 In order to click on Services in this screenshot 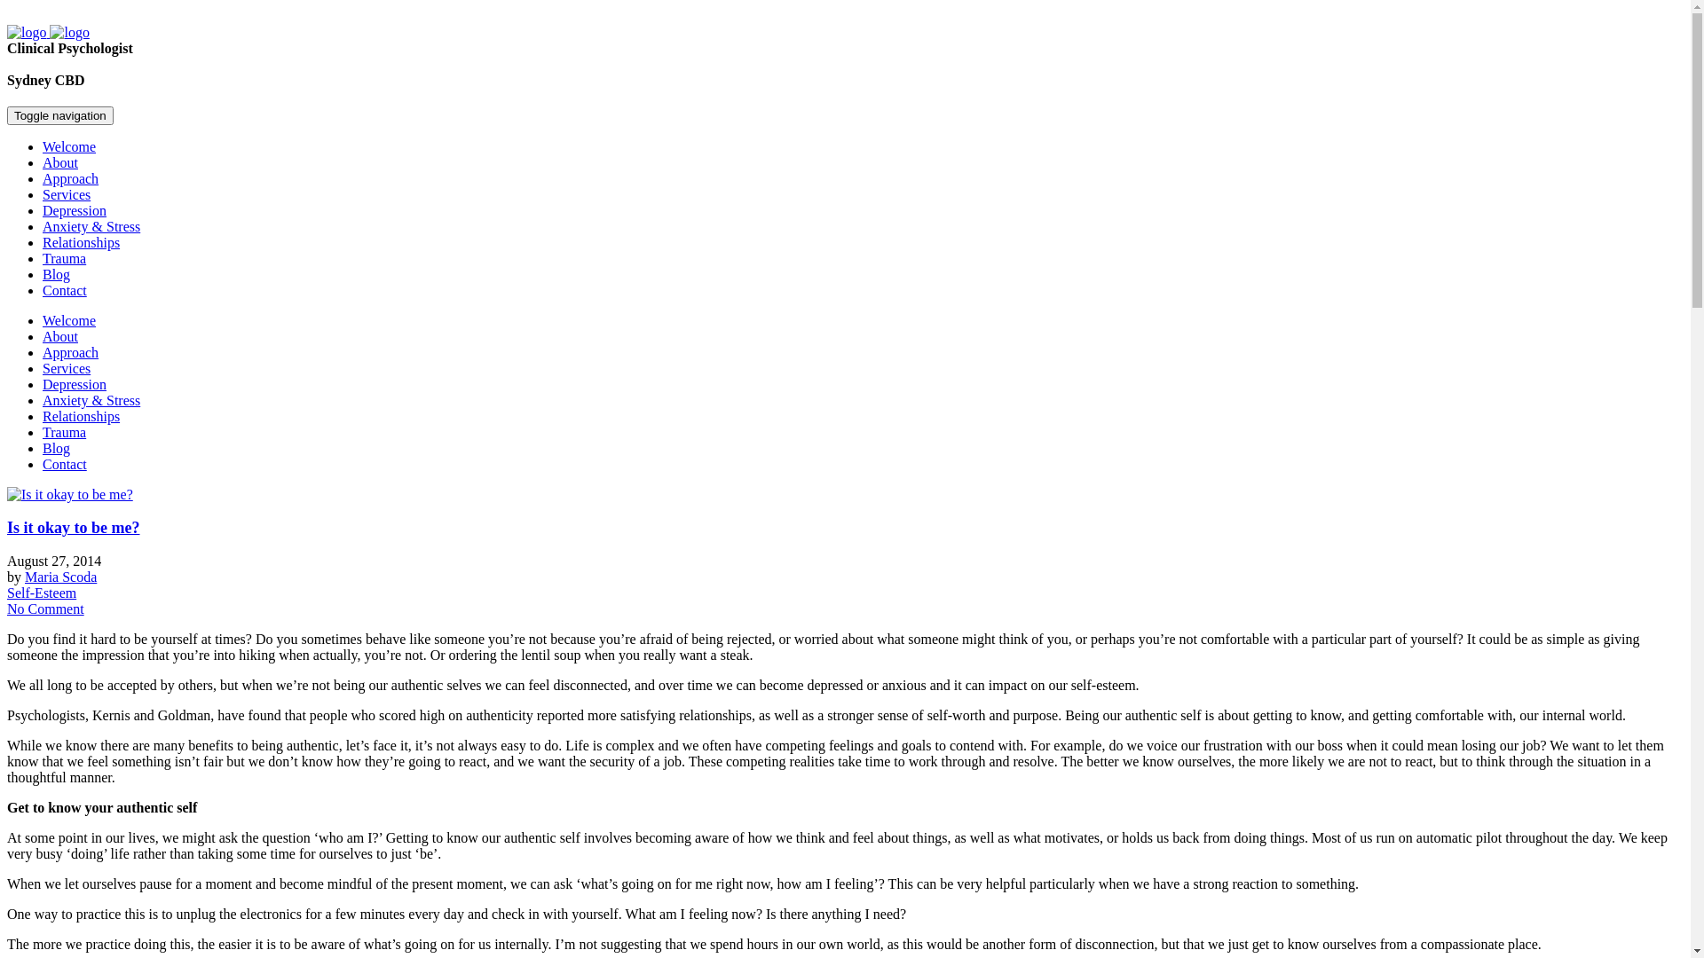, I will do `click(67, 195)`.